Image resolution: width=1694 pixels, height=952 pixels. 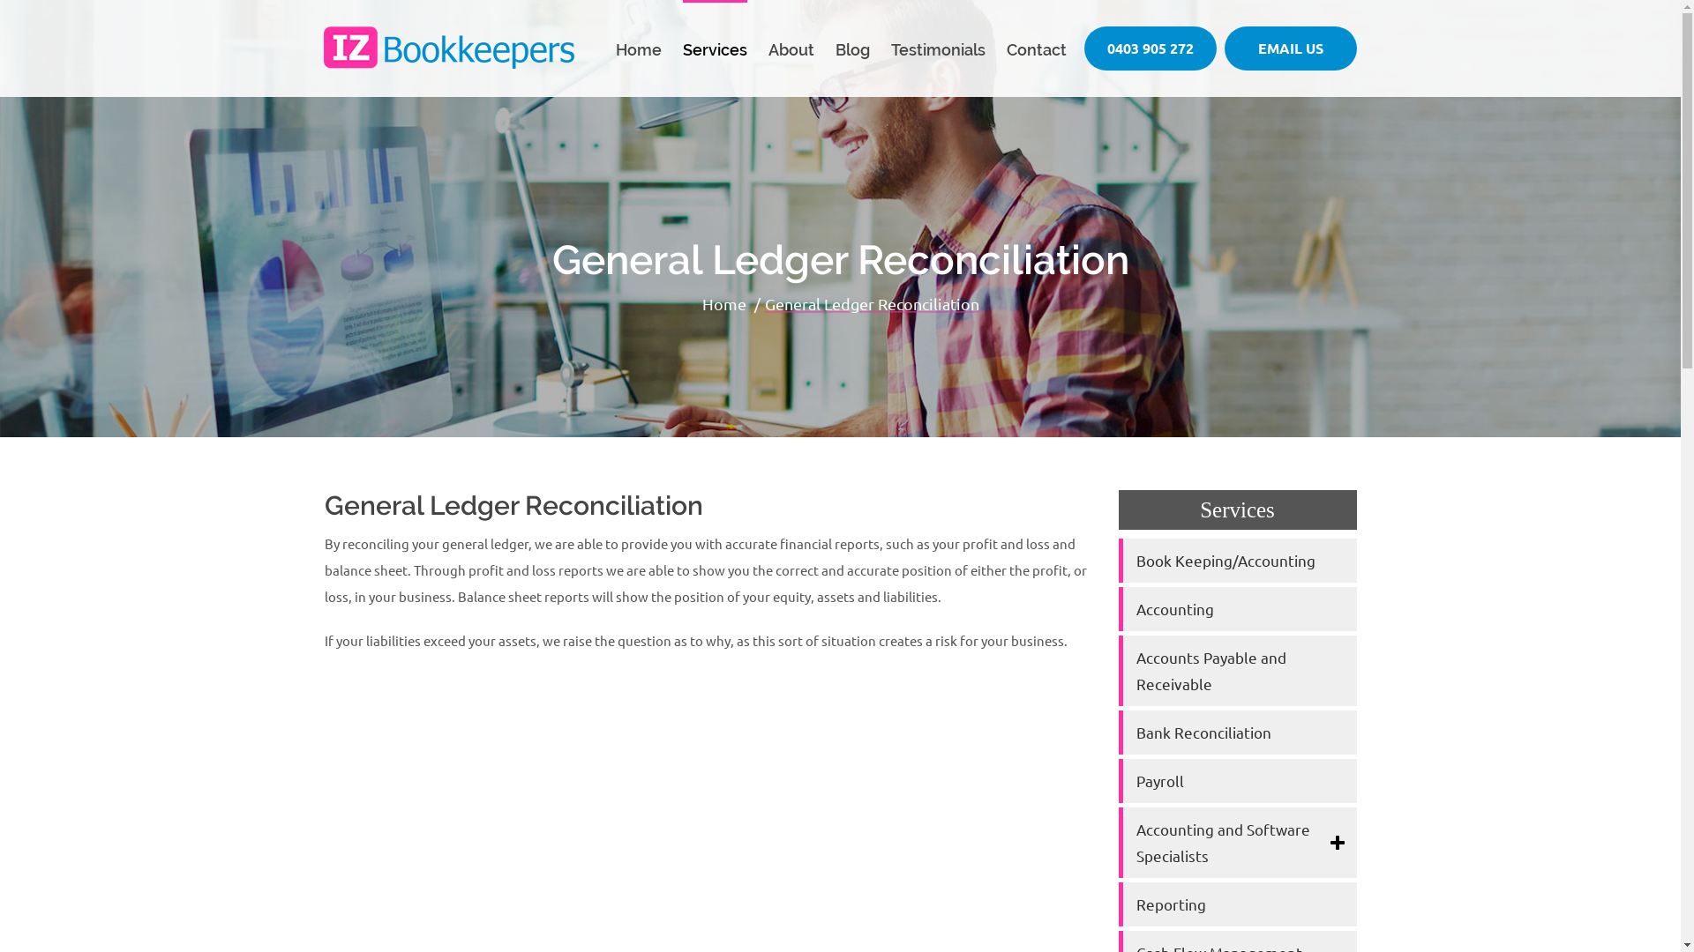 What do you see at coordinates (1291, 48) in the screenshot?
I see `EMAIL US` at bounding box center [1291, 48].